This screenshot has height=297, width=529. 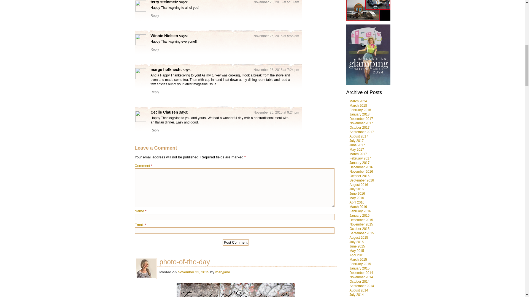 What do you see at coordinates (155, 49) in the screenshot?
I see `Reply` at bounding box center [155, 49].